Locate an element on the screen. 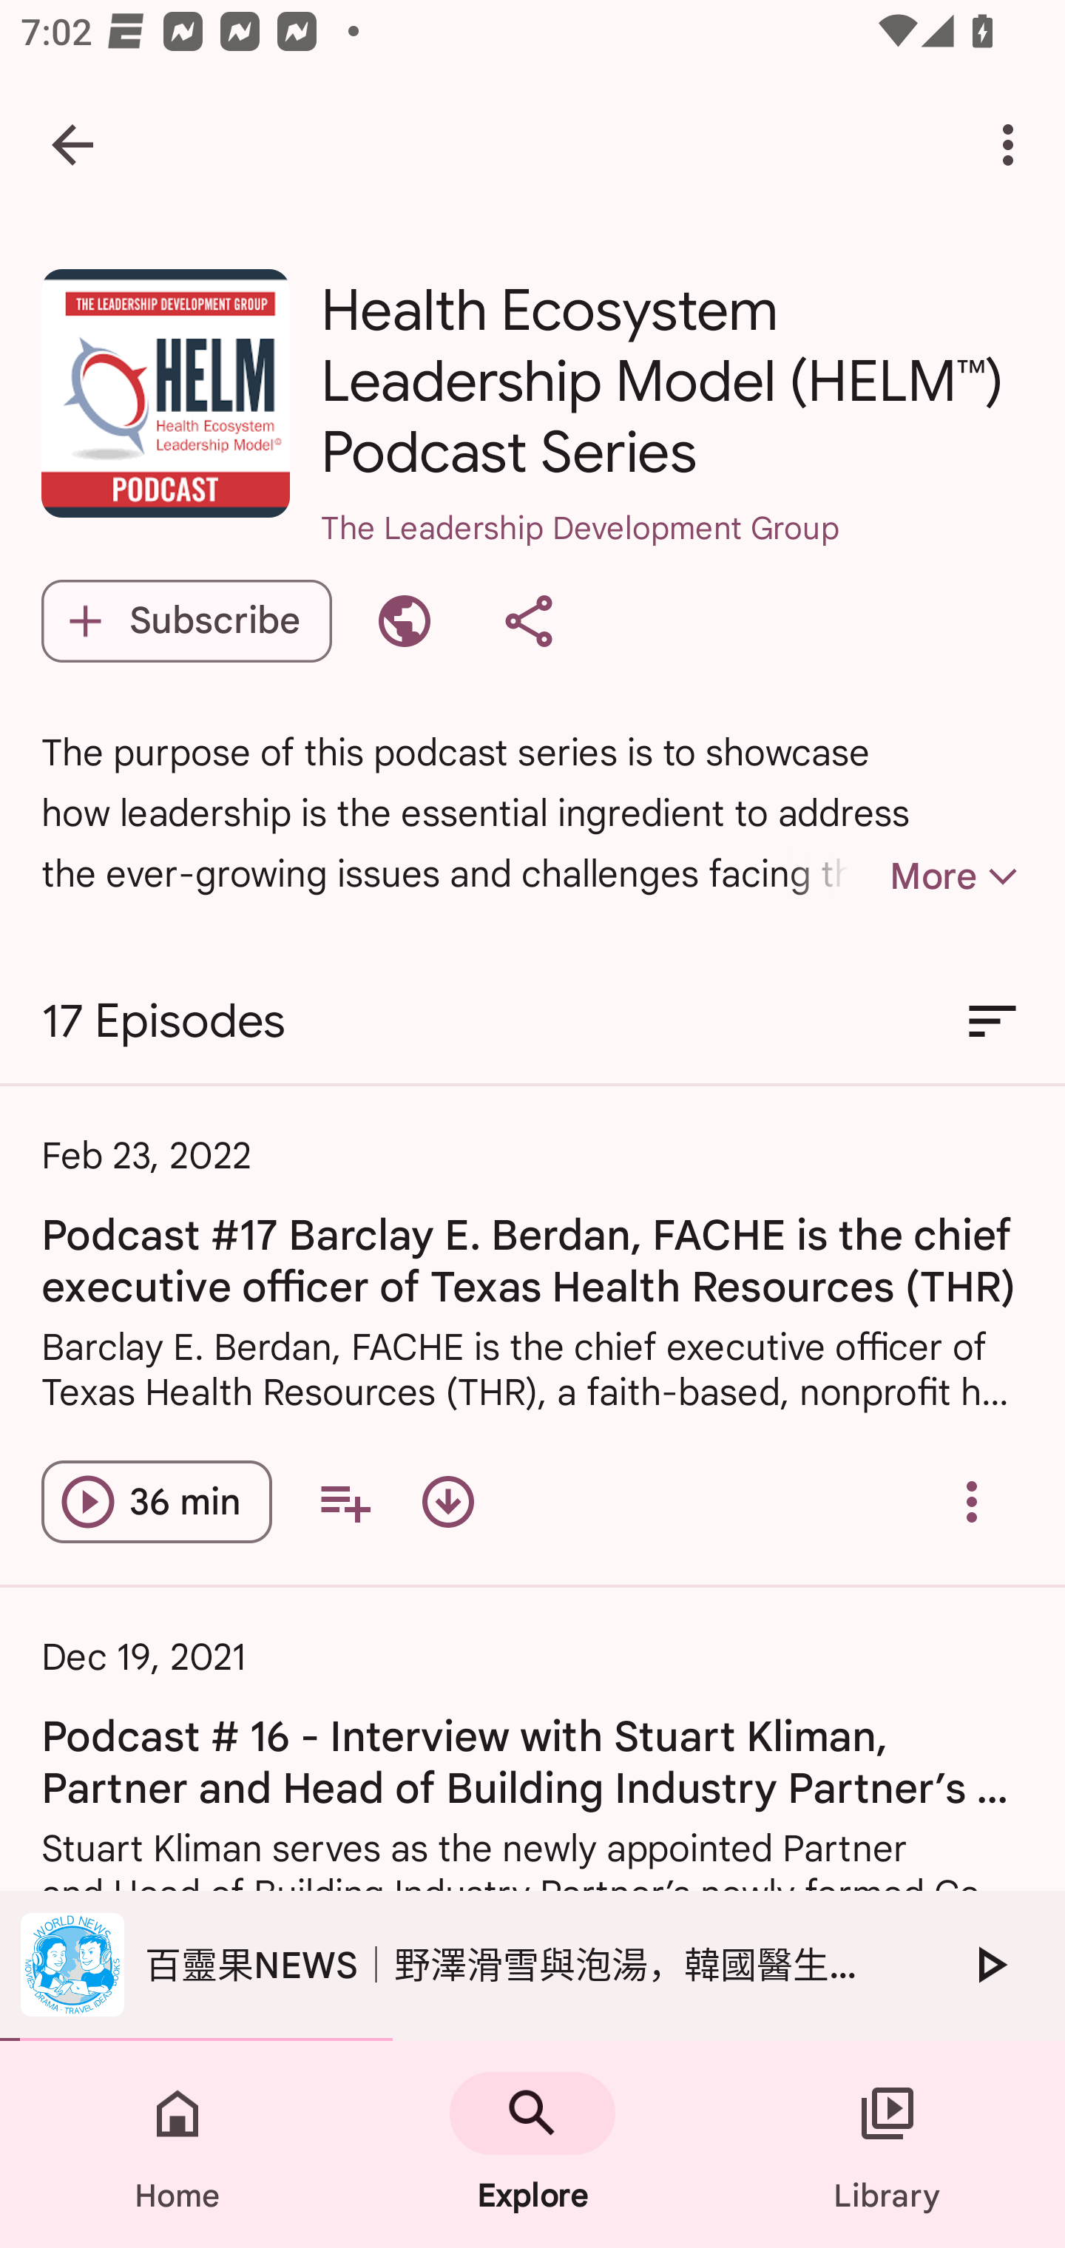 This screenshot has height=2248, width=1065. Home is located at coordinates (177, 2144).